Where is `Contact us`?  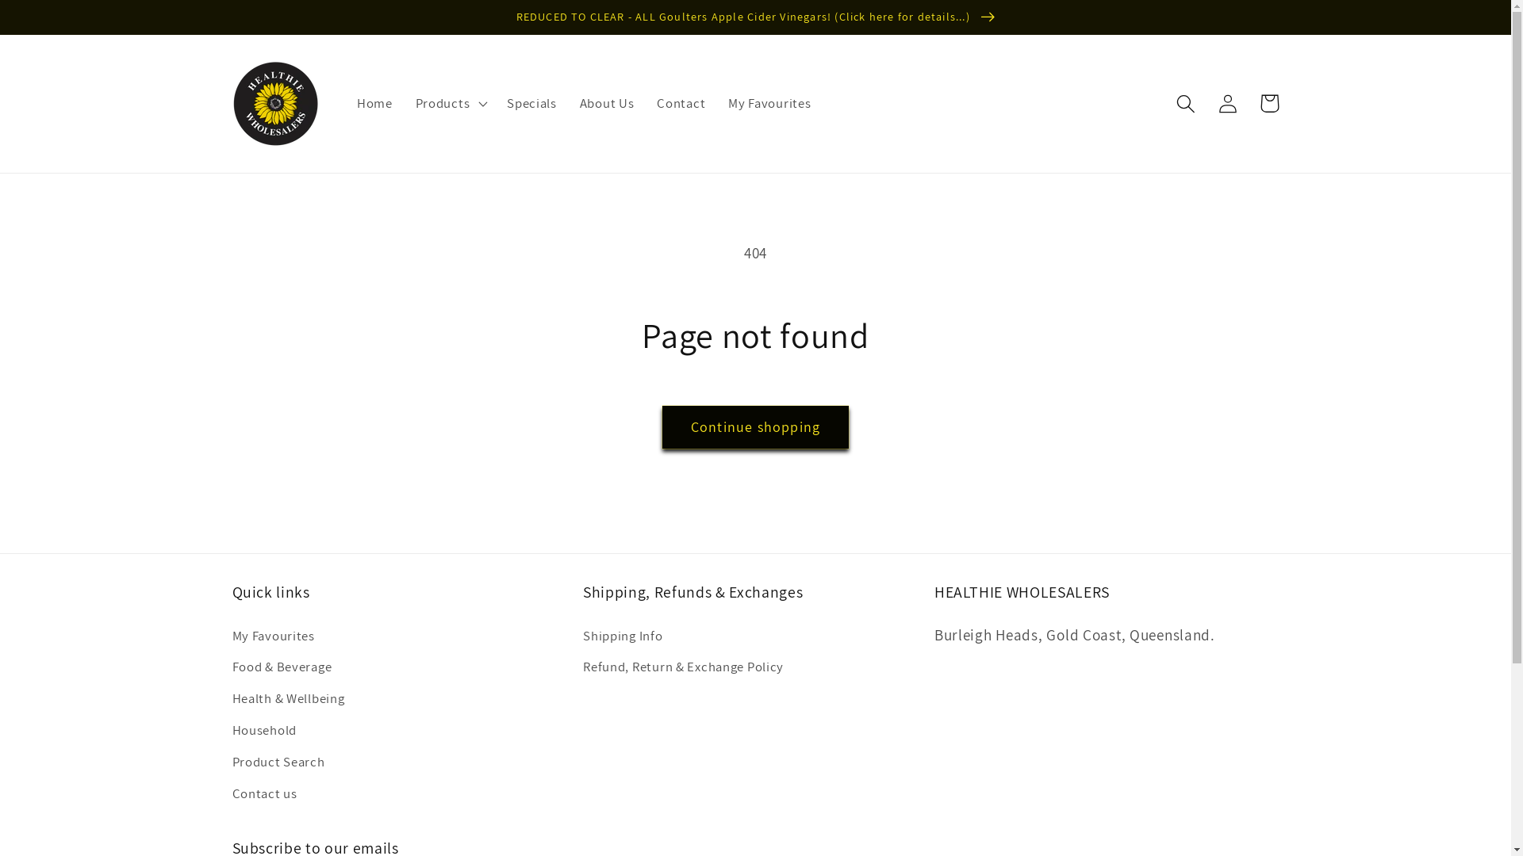 Contact us is located at coordinates (264, 794).